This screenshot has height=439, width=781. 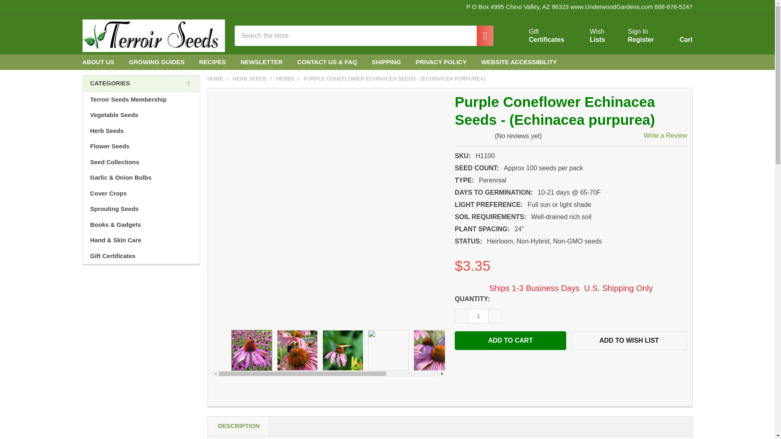 What do you see at coordinates (537, 36) in the screenshot?
I see `Add to Cart` at bounding box center [537, 36].